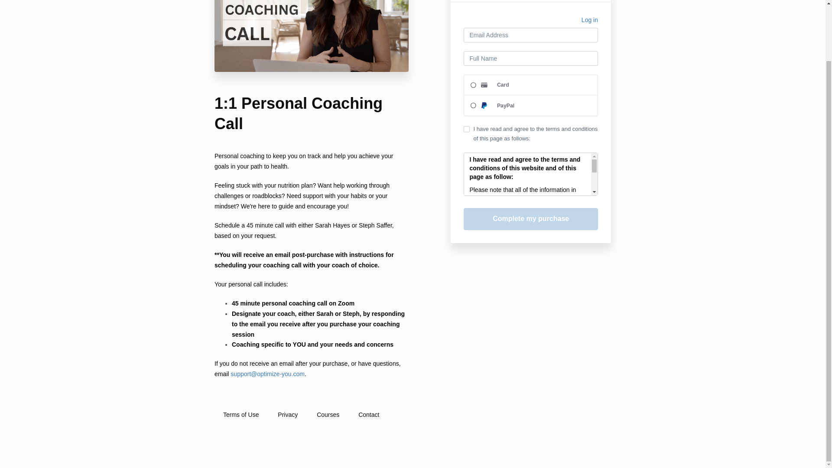  I want to click on Complete my purchase, so click(530, 219).